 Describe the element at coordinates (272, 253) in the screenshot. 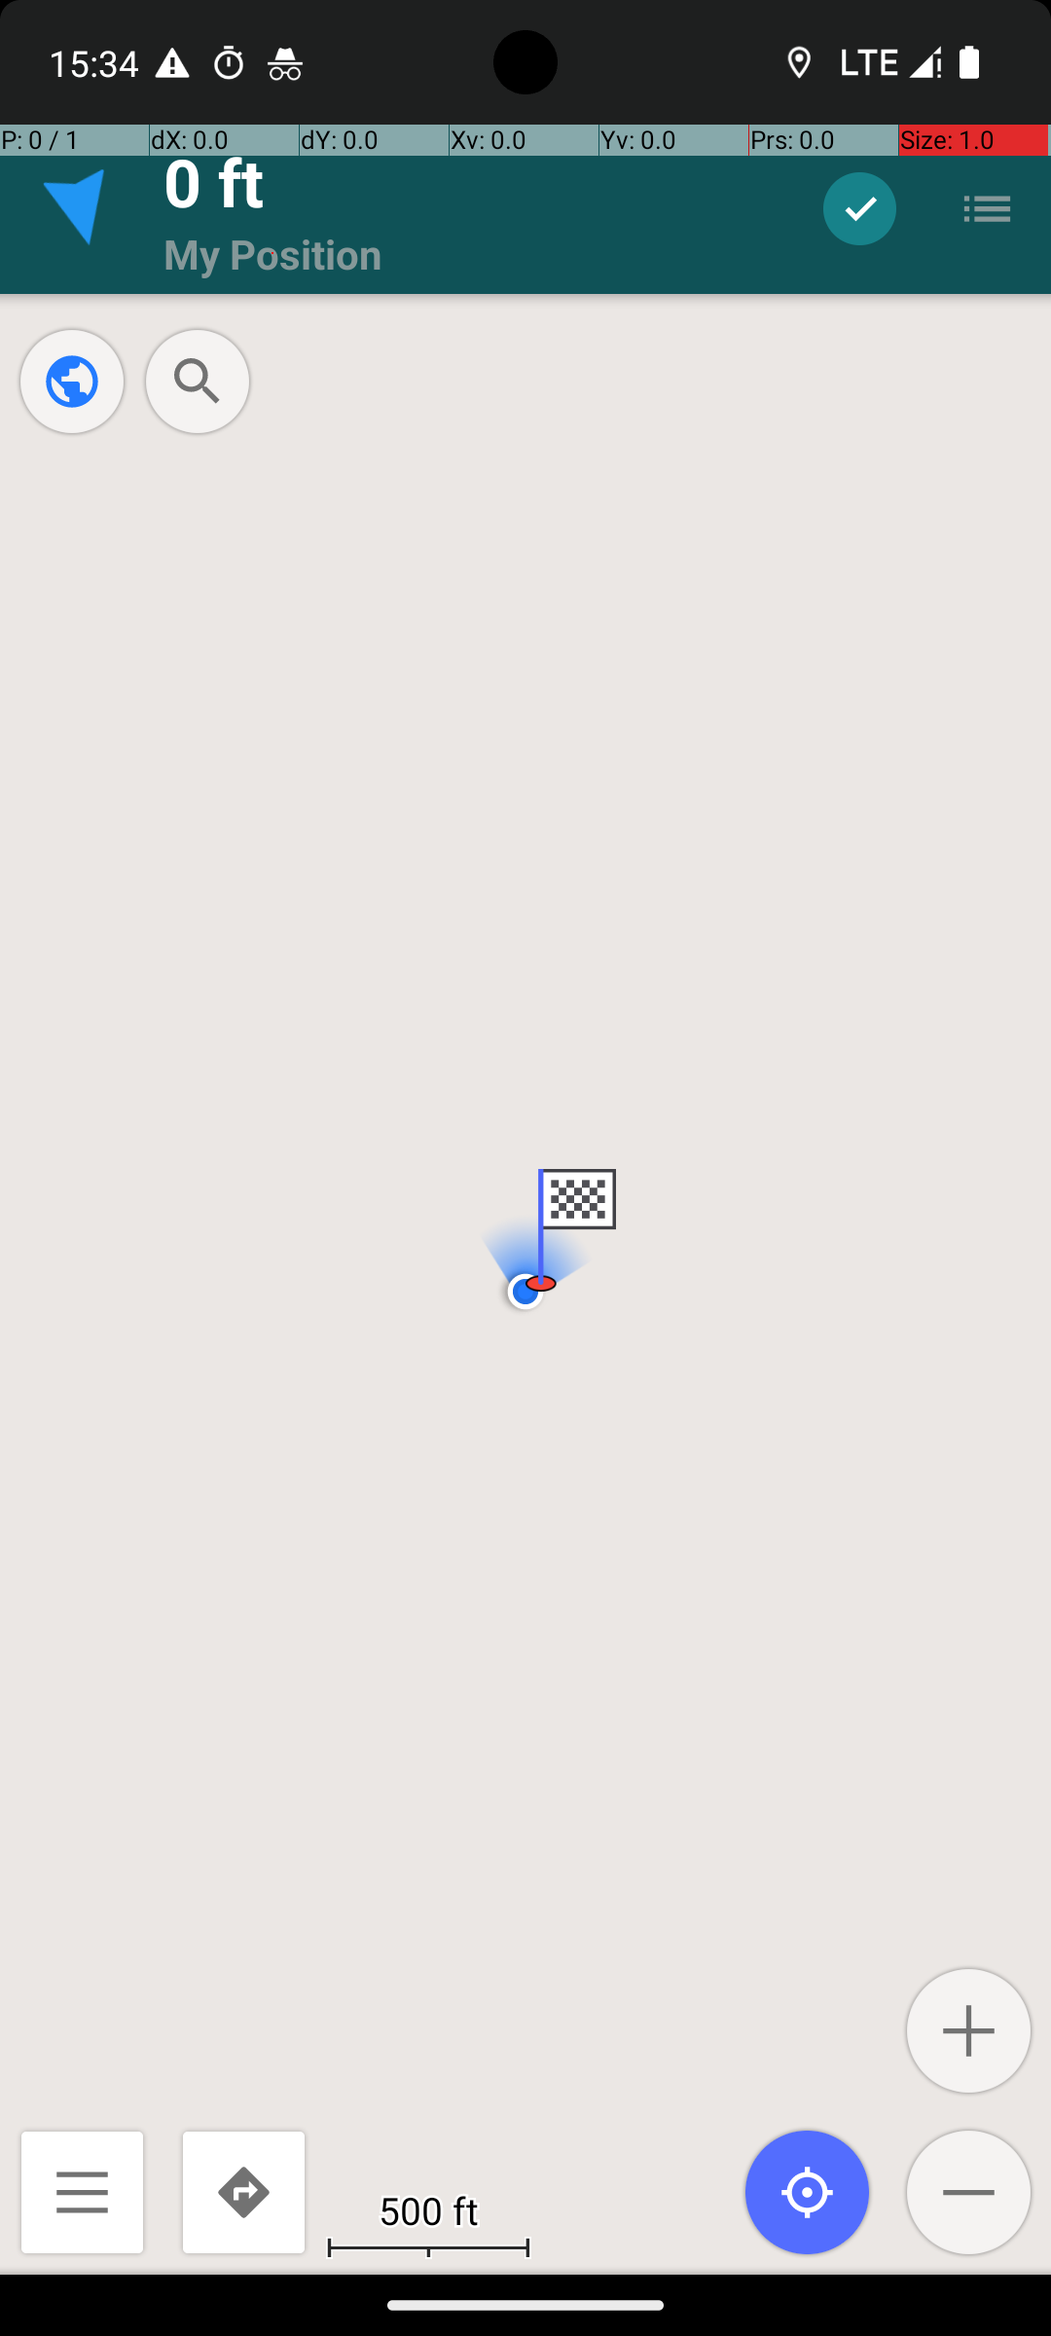

I see `My Position` at that location.